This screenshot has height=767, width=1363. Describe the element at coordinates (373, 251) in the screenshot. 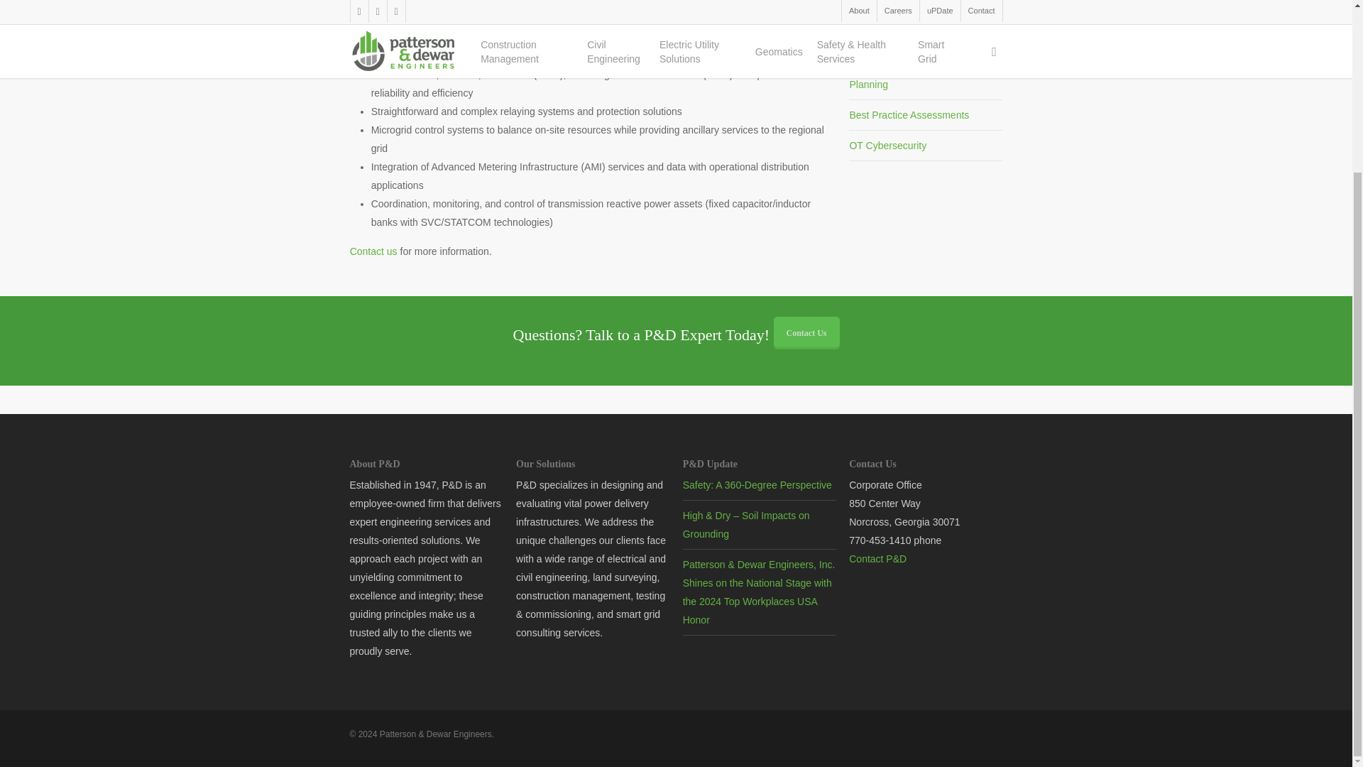

I see `Contact us` at that location.